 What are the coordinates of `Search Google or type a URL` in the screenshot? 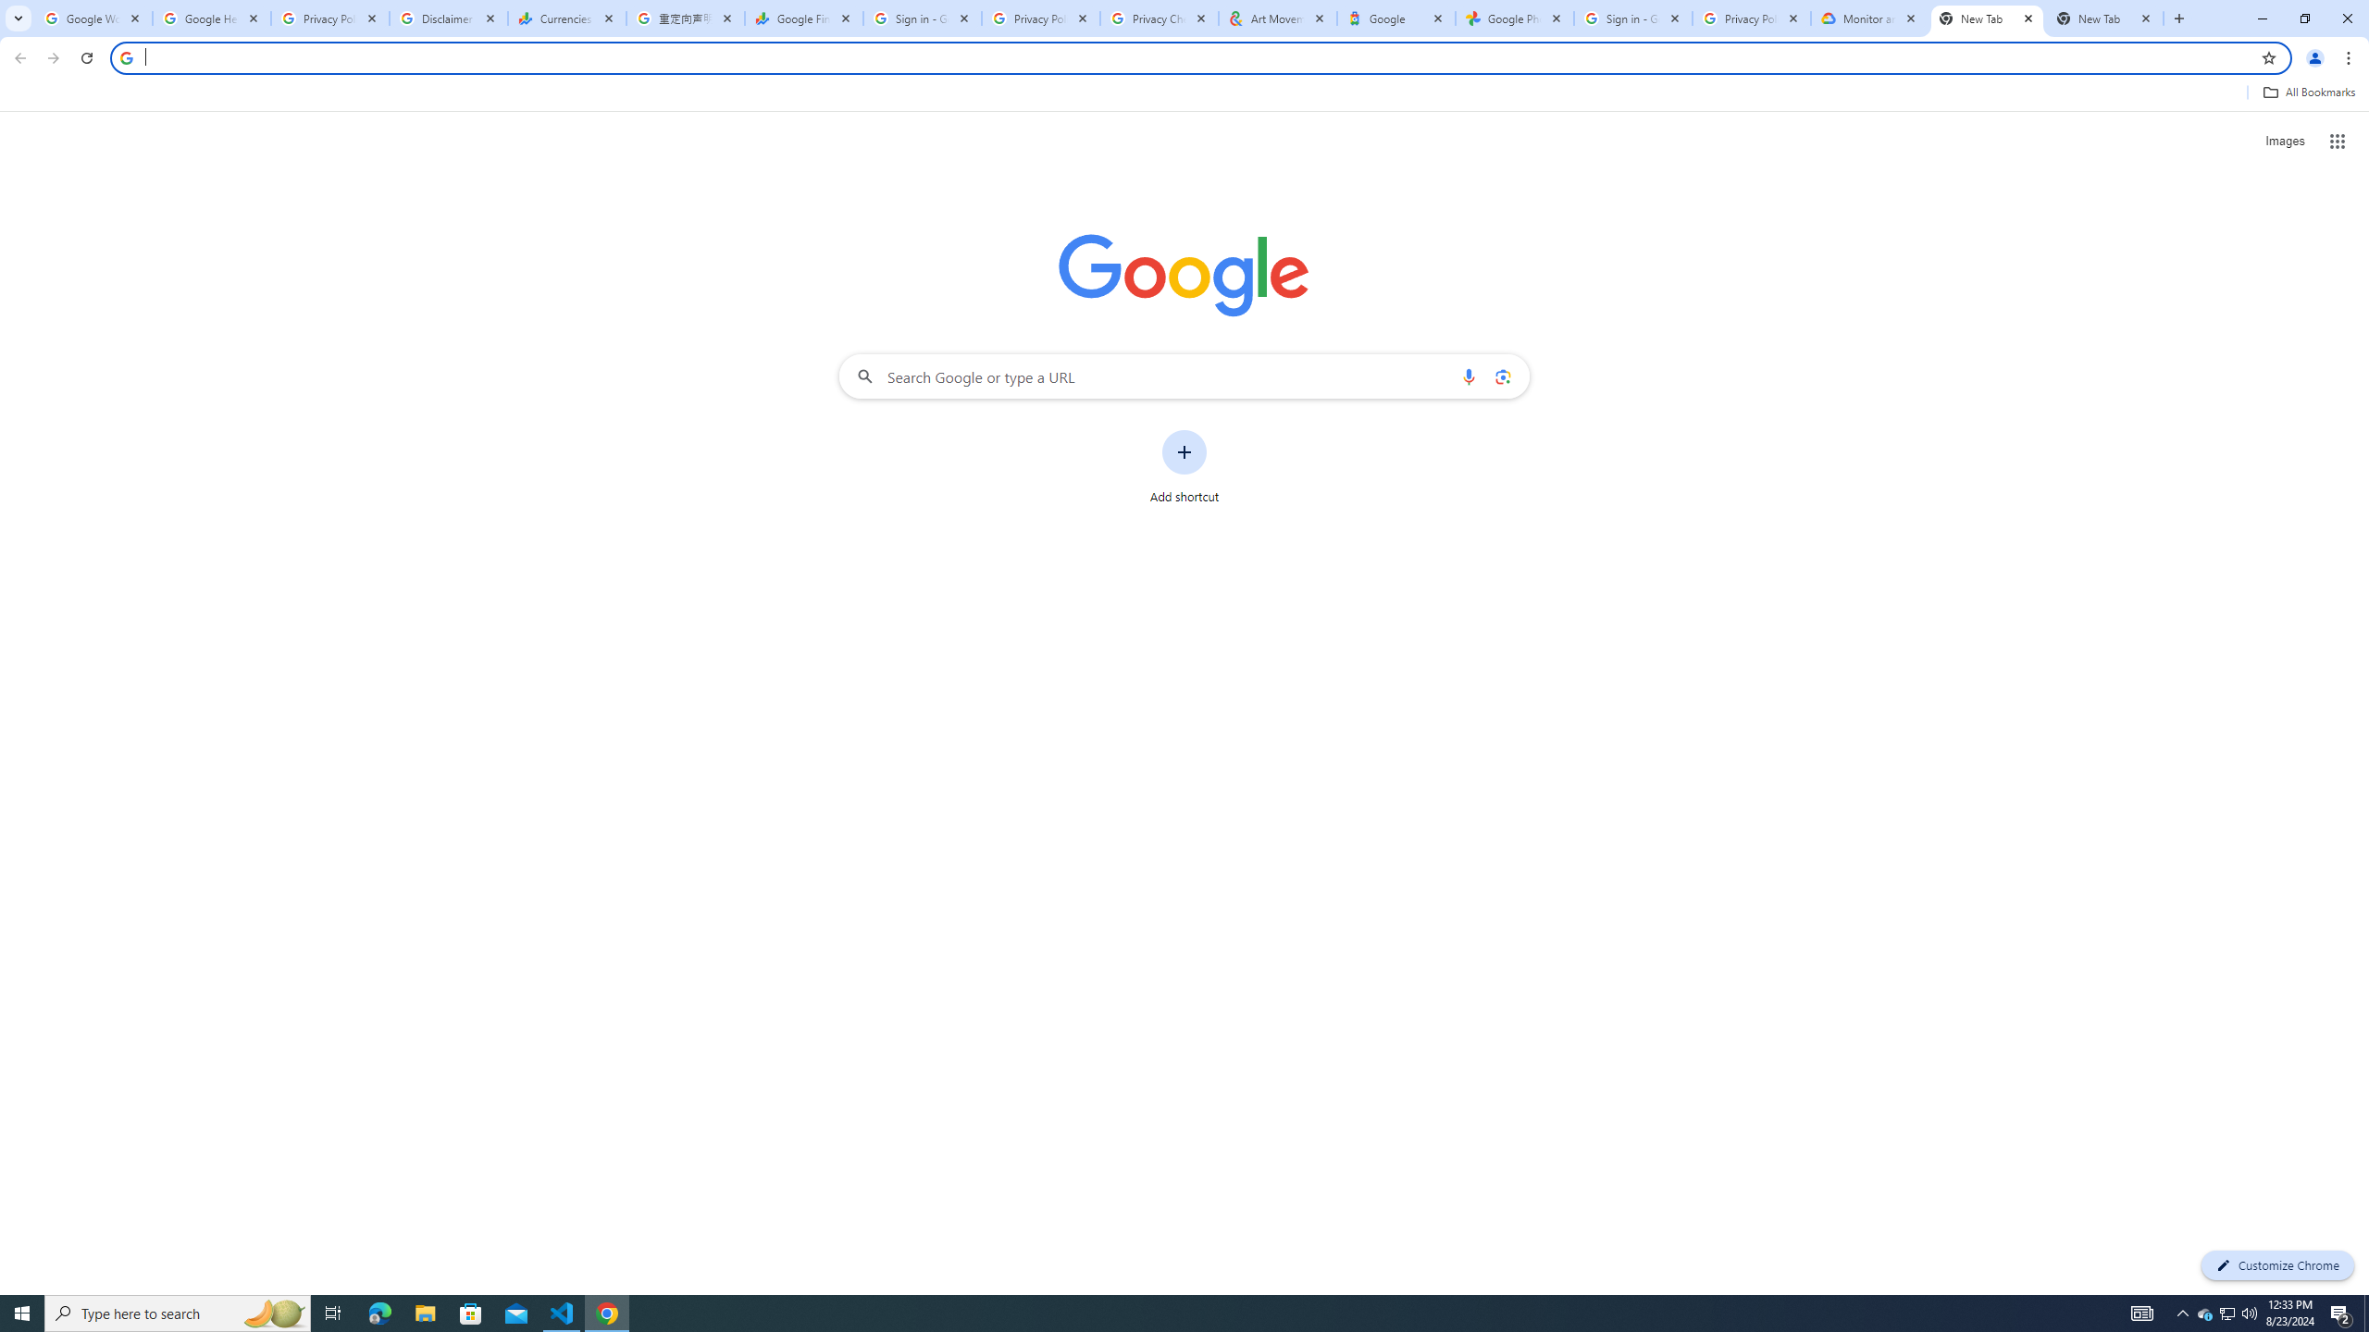 It's located at (1184, 376).